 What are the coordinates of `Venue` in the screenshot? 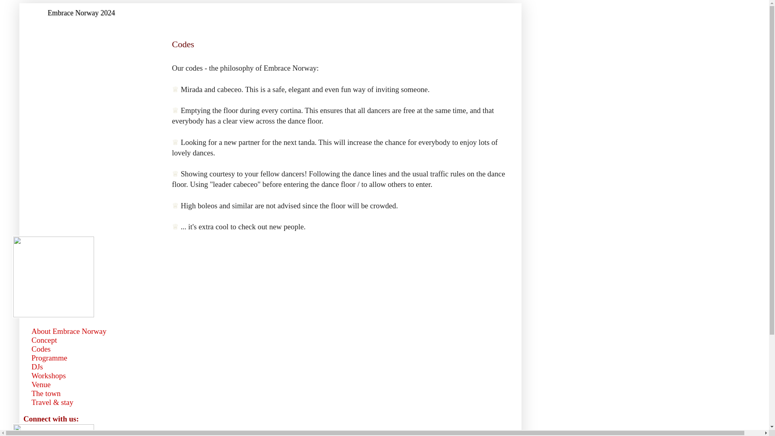 It's located at (41, 384).